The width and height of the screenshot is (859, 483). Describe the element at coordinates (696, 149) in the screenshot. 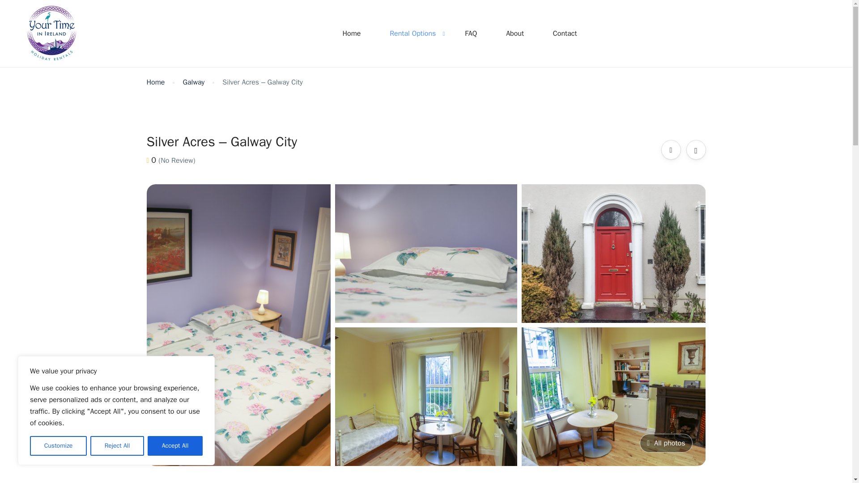

I see `Add to wishlist` at that location.